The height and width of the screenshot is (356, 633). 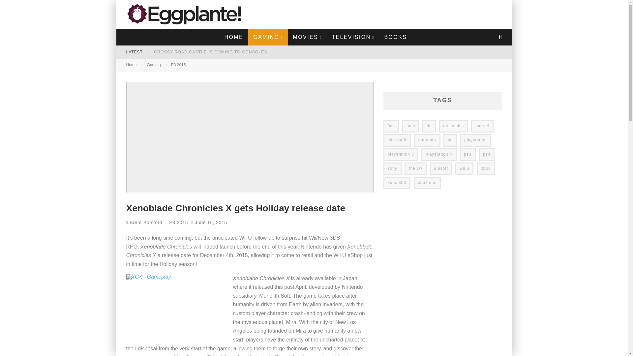 What do you see at coordinates (210, 52) in the screenshot?
I see `Crossy Road Castle is coming to consoles` at bounding box center [210, 52].